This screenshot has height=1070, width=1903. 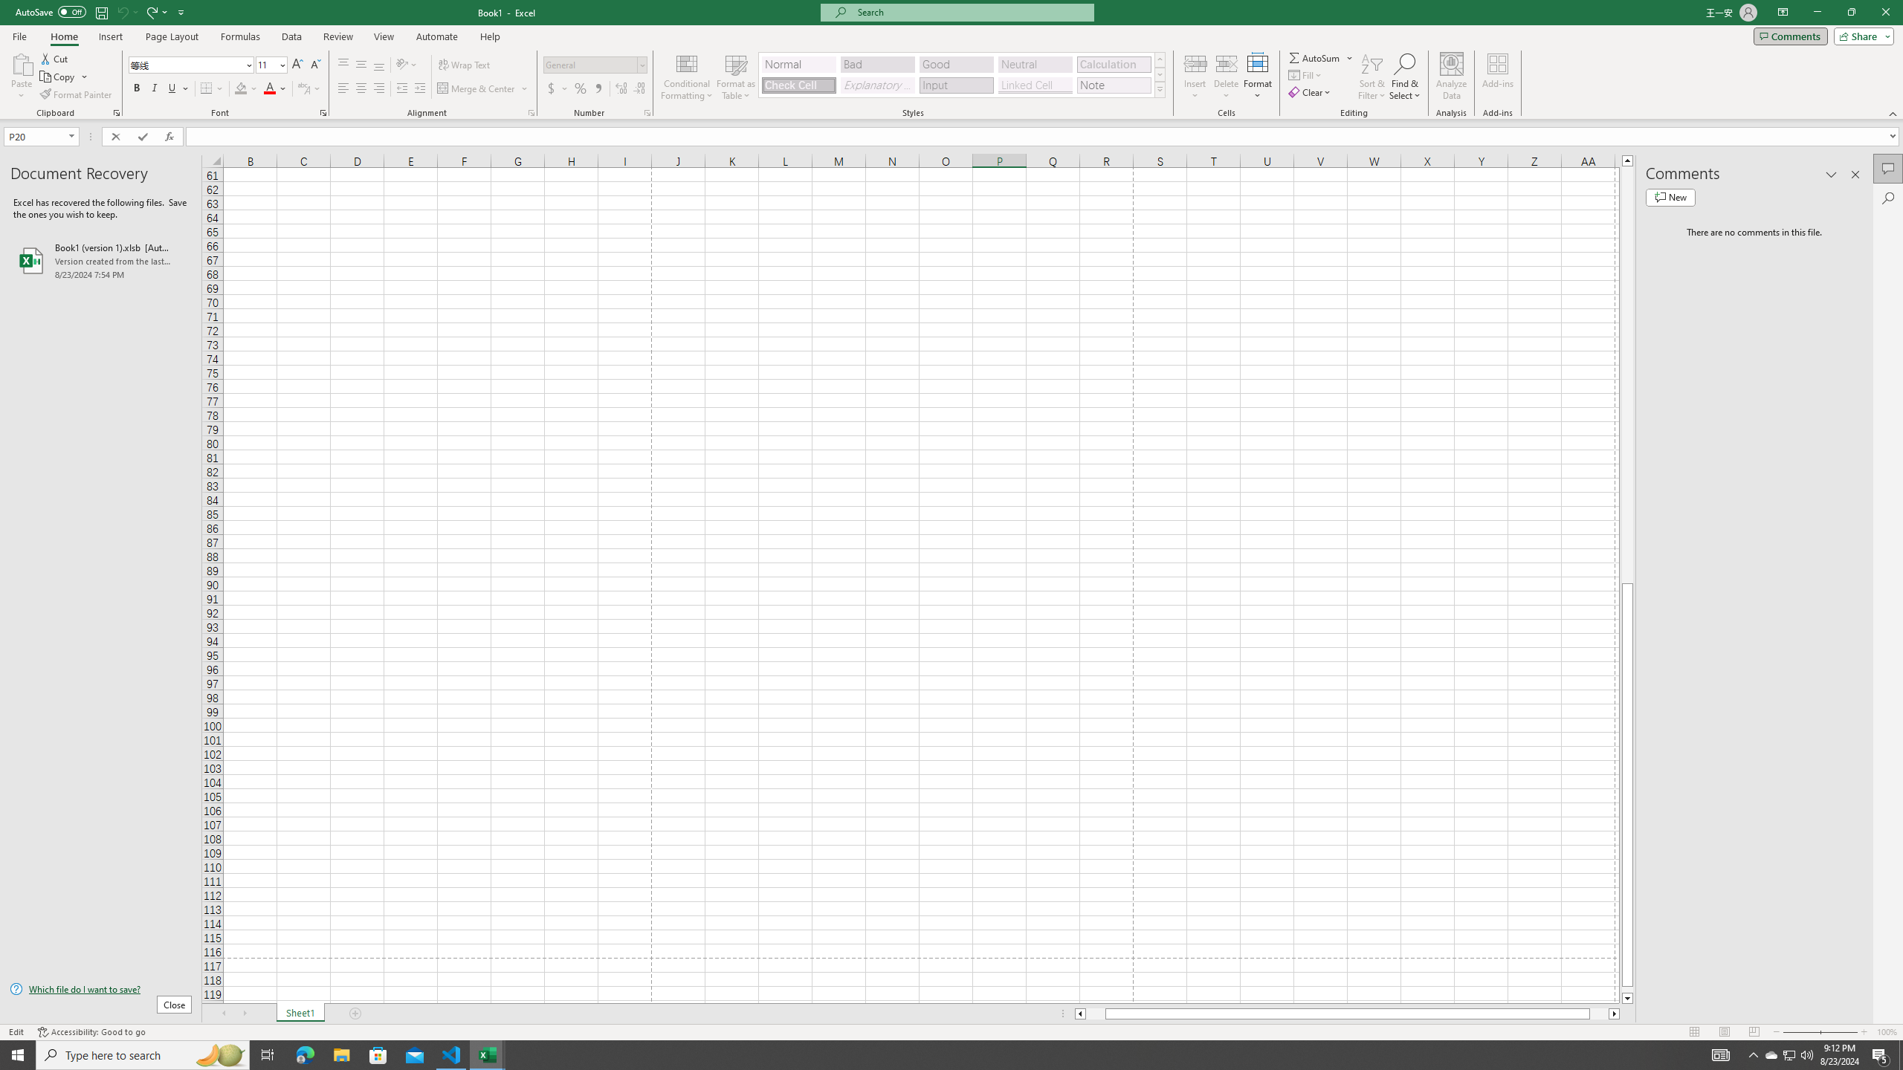 What do you see at coordinates (55, 58) in the screenshot?
I see `Cut` at bounding box center [55, 58].